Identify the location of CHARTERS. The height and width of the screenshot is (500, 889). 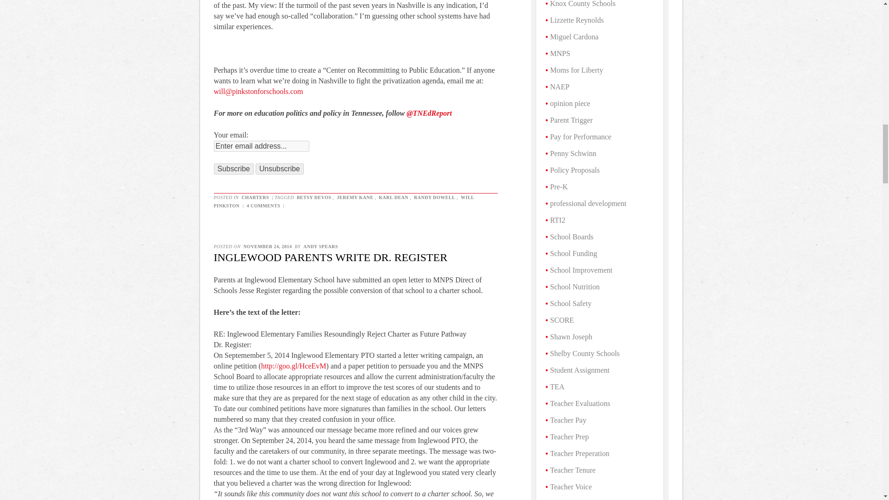
(255, 197).